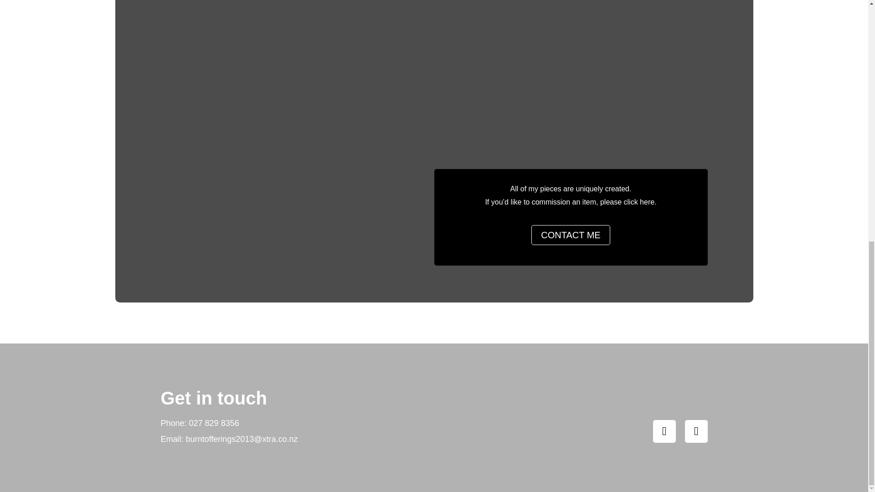  Describe the element at coordinates (571, 235) in the screenshot. I see `CONTACT ME` at that location.